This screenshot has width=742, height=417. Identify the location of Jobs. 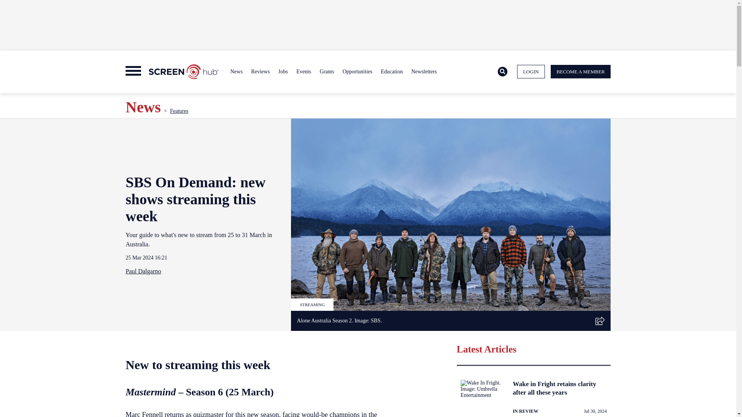
(283, 72).